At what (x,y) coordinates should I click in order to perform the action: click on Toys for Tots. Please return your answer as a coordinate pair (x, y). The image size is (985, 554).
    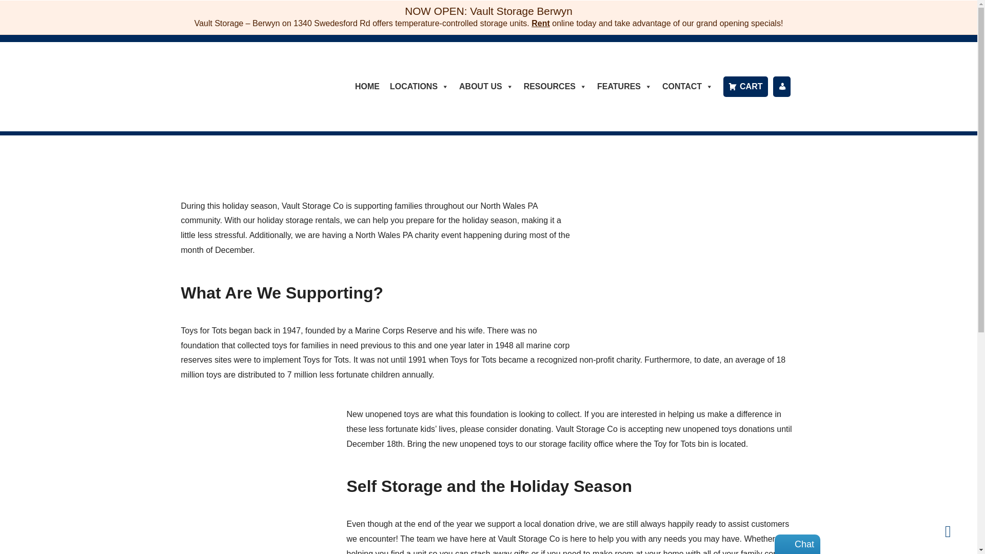
    Looking at the image, I should click on (203, 330).